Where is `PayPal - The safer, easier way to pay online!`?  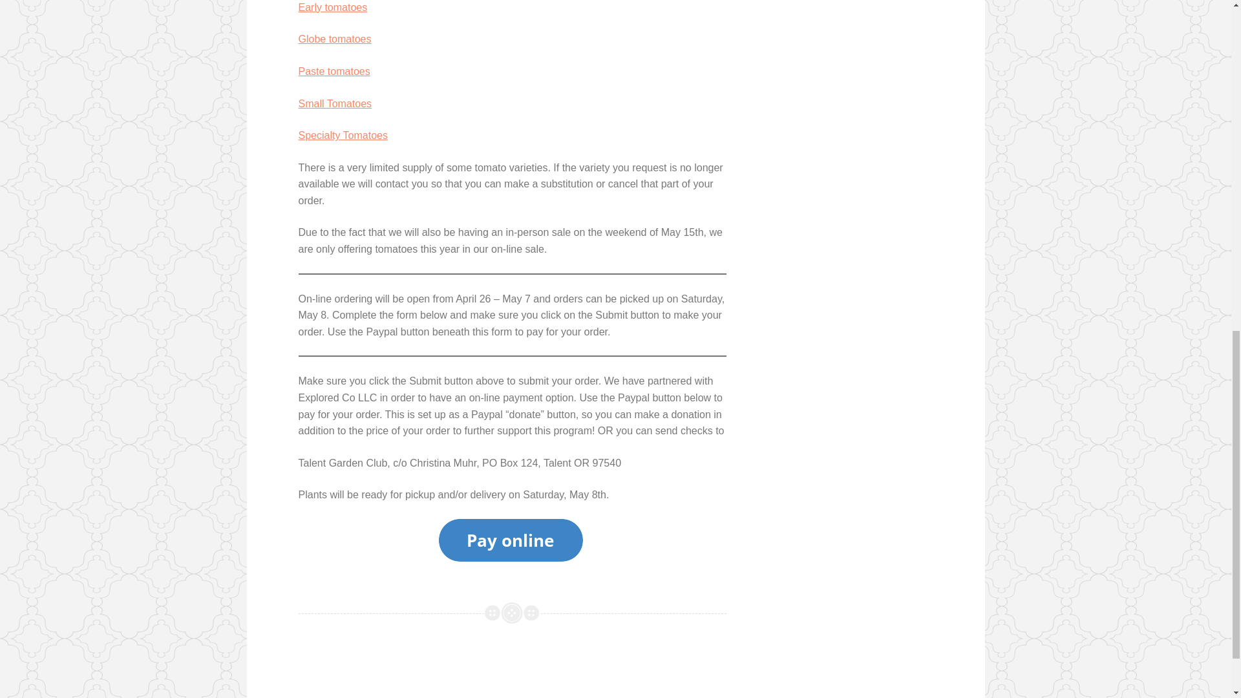 PayPal - The safer, easier way to pay online! is located at coordinates (511, 540).